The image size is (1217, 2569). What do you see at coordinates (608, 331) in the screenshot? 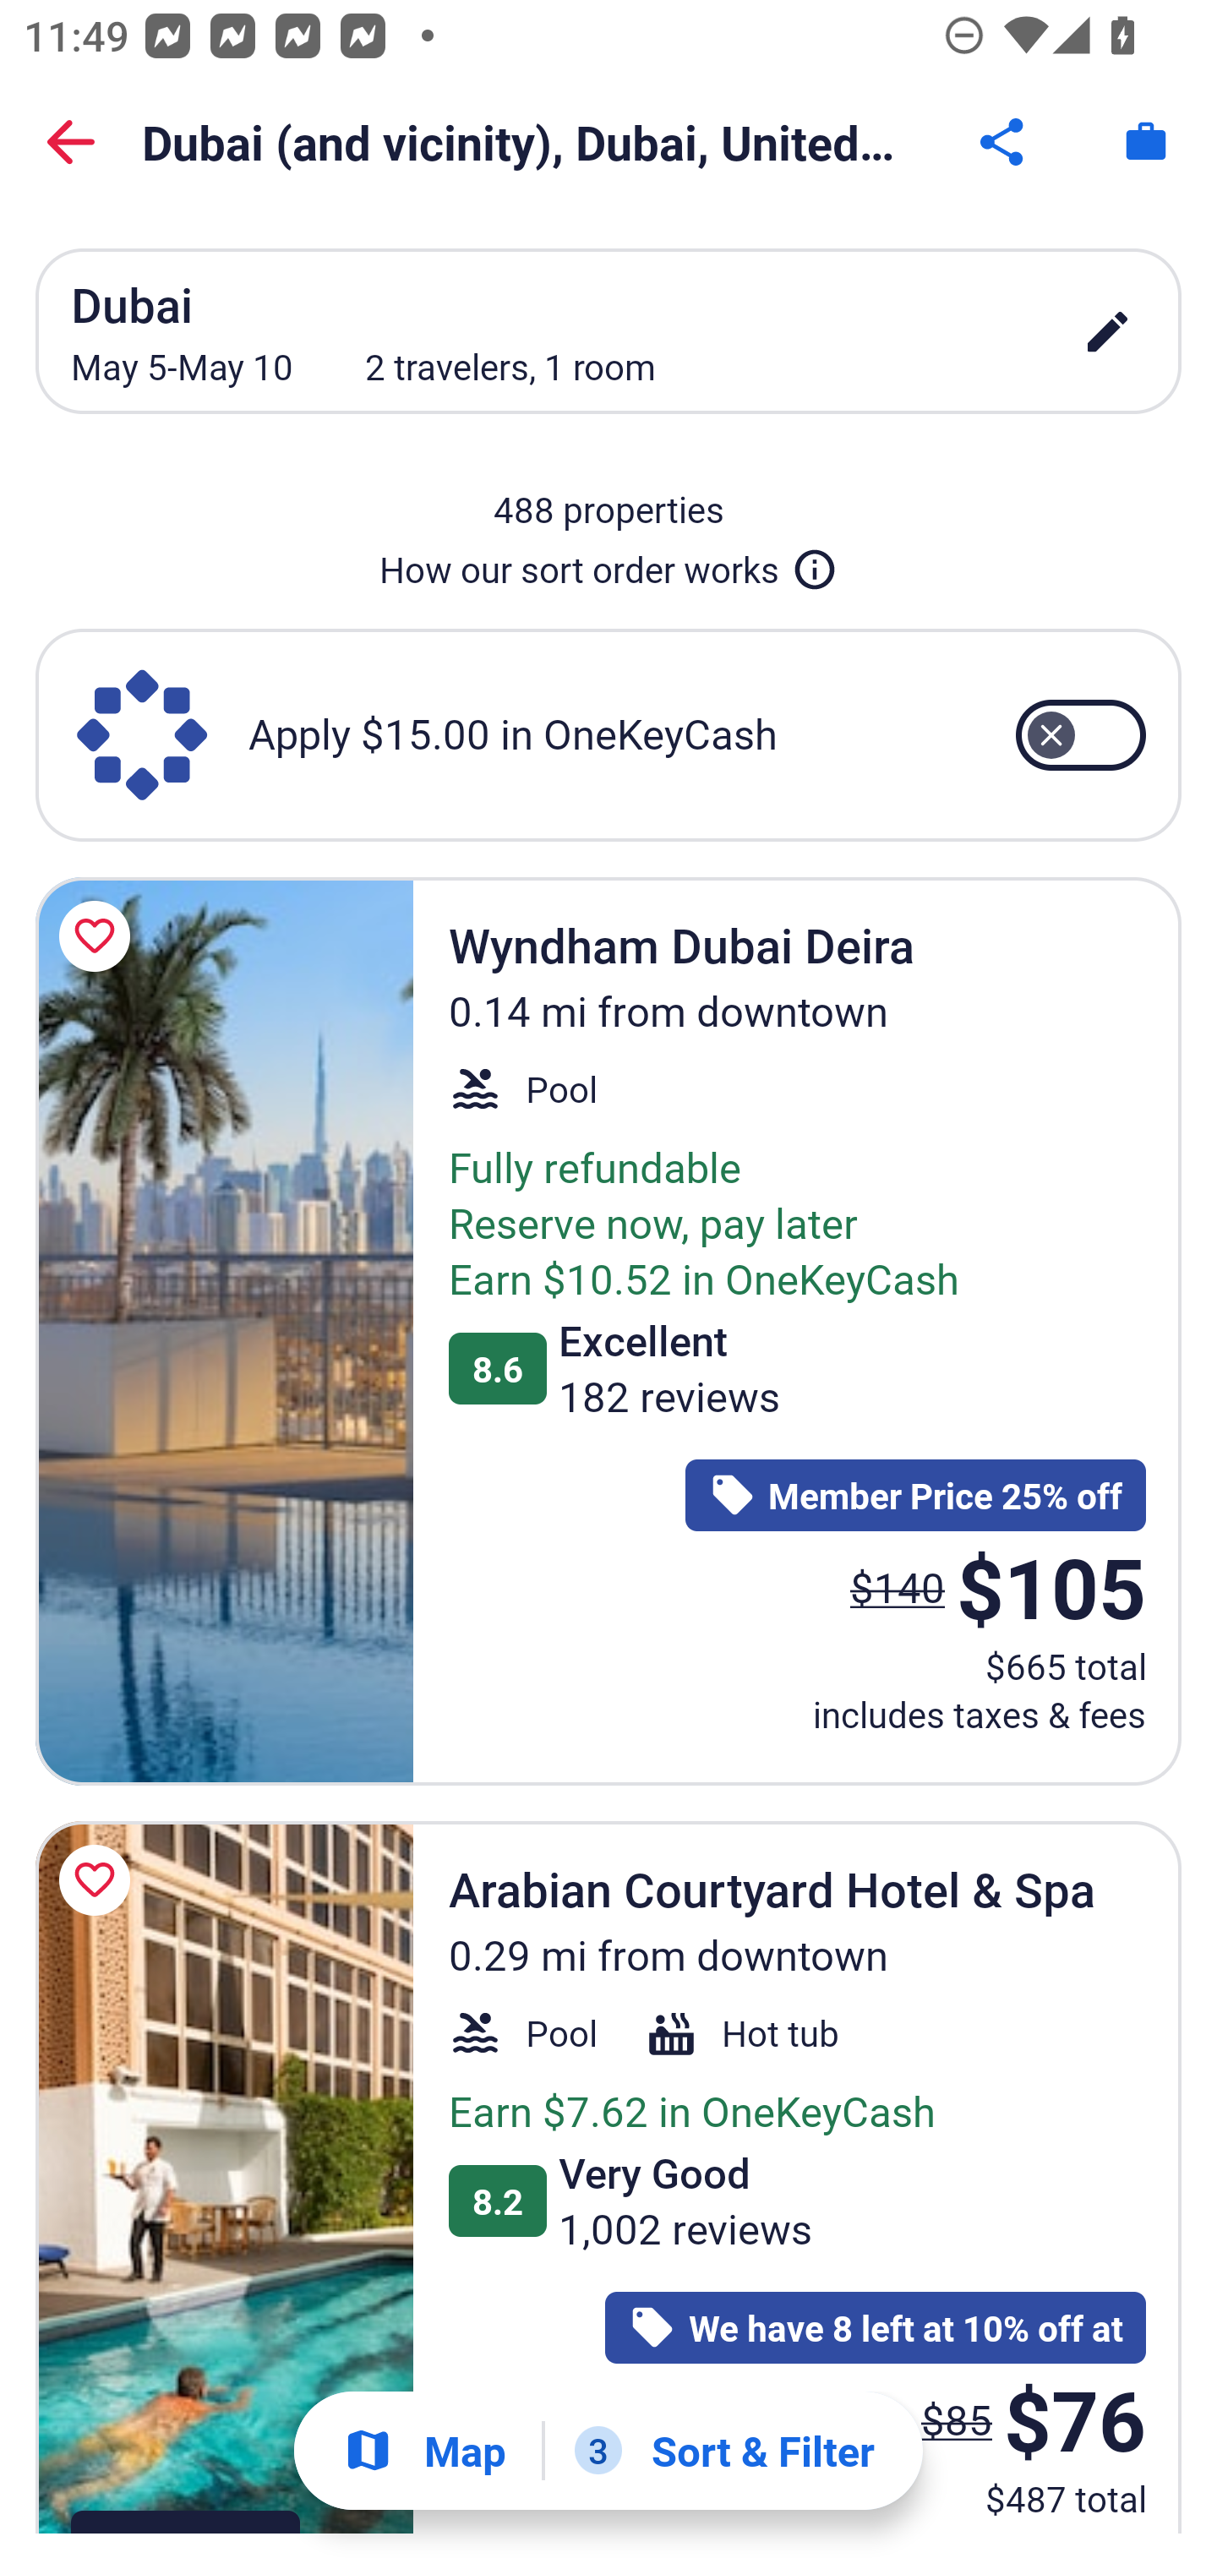
I see `Dubai May 5-May 10 2 travelers, 1 room edit` at bounding box center [608, 331].